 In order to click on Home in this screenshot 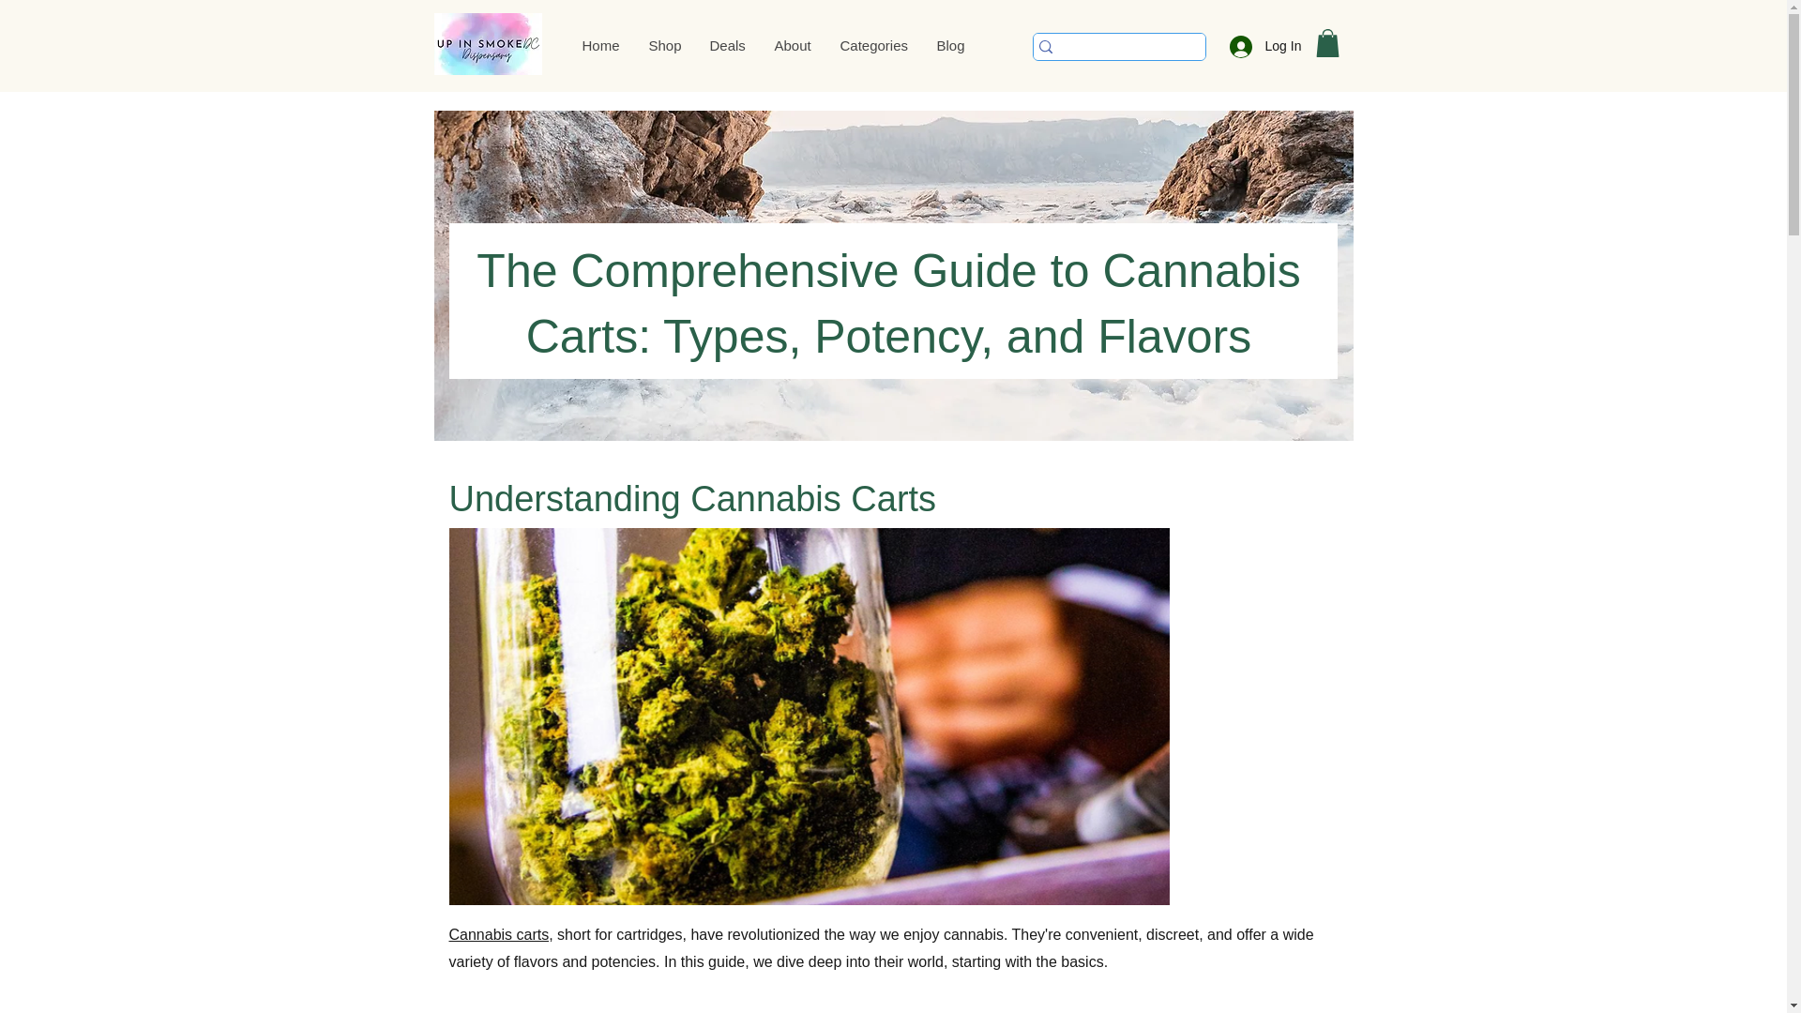, I will do `click(600, 45)`.